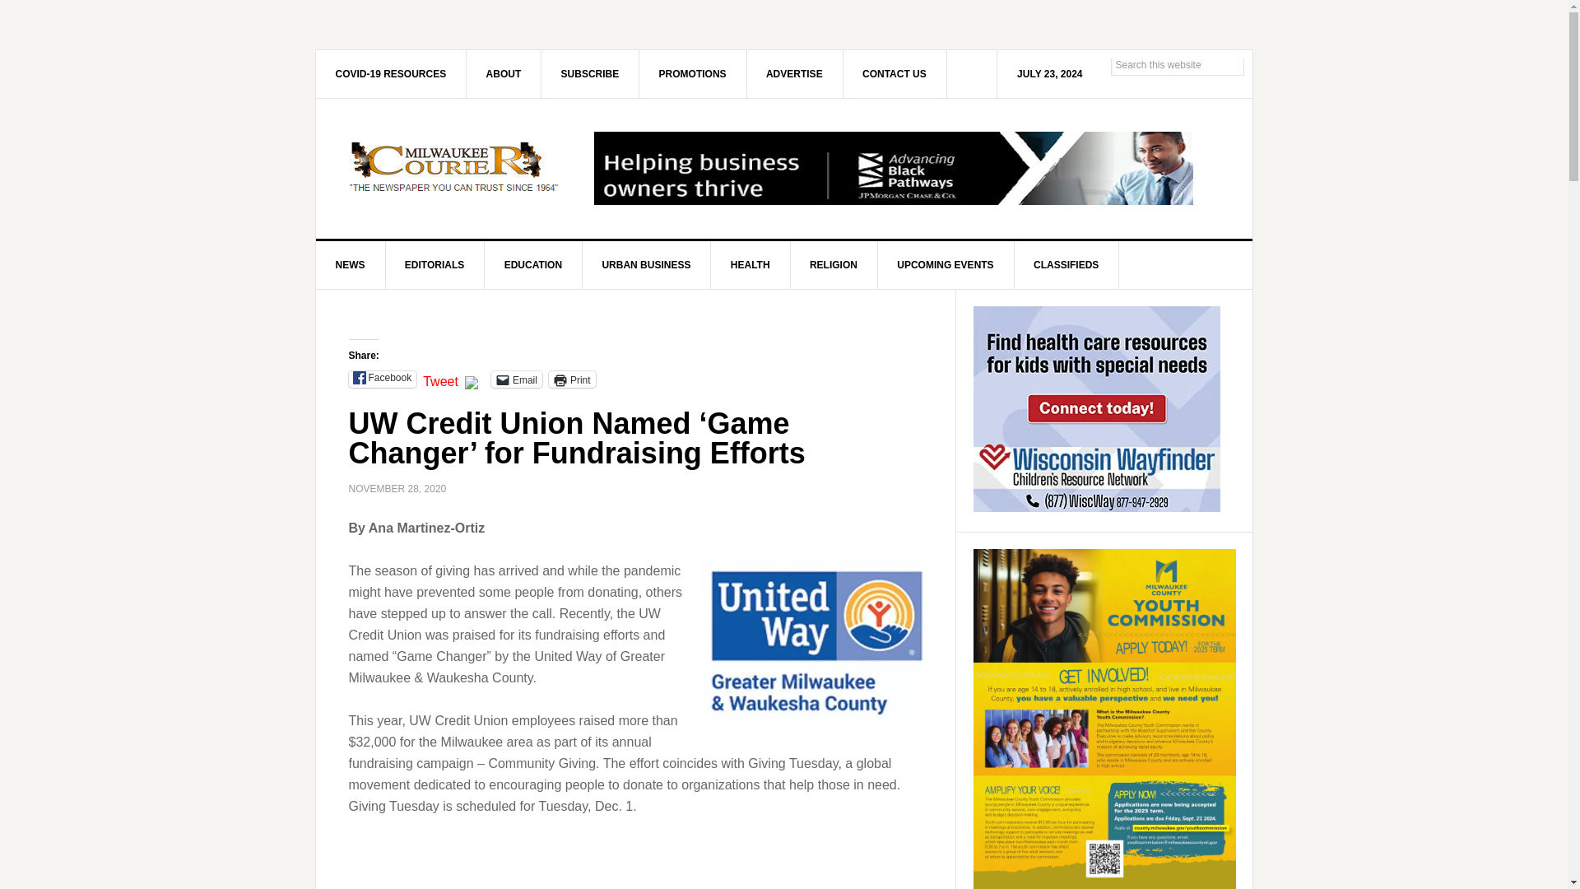  I want to click on ABOUT, so click(504, 73).